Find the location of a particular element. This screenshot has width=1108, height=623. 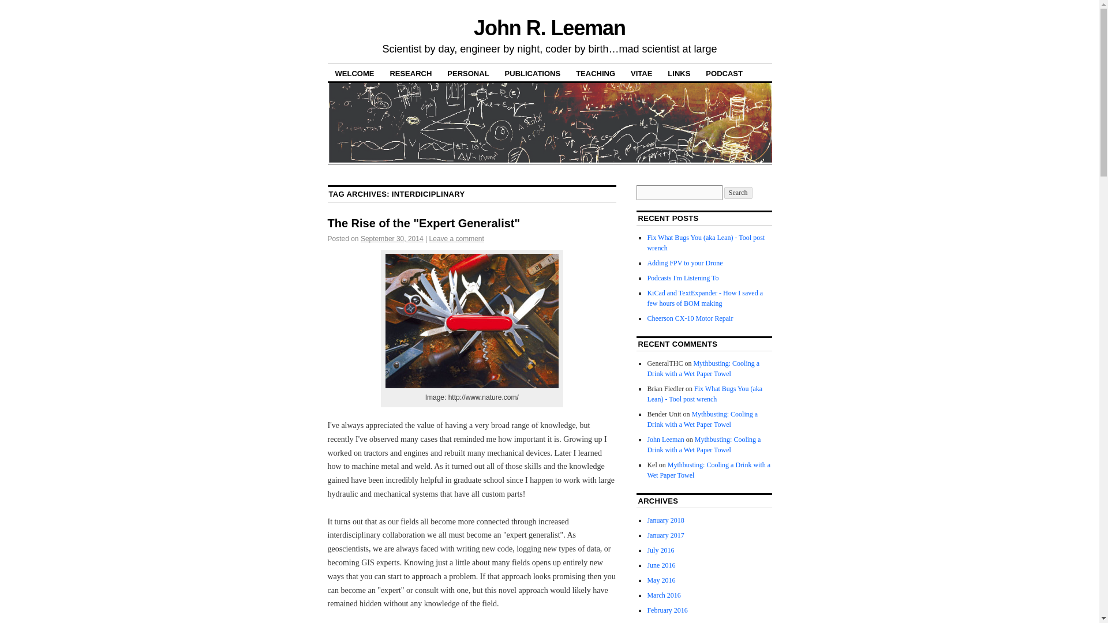

PERSONAL is located at coordinates (468, 73).